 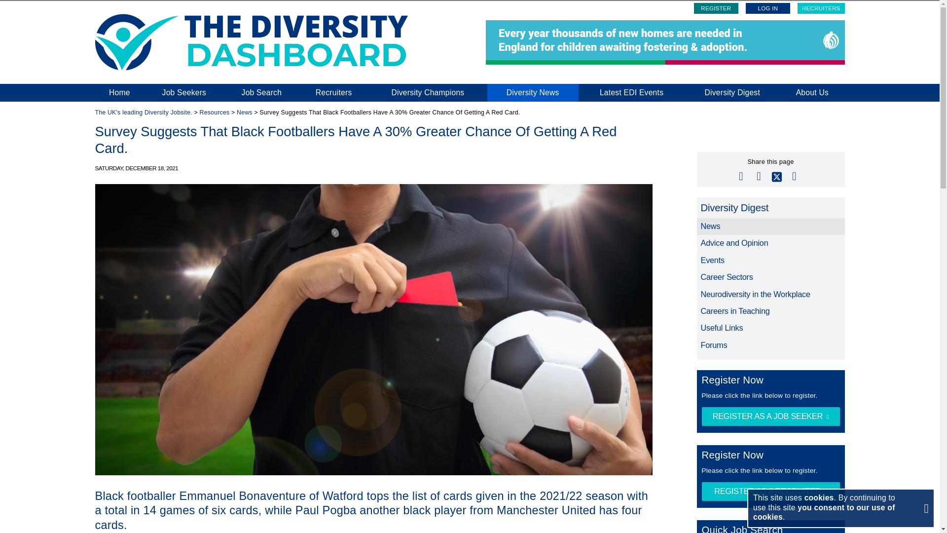 What do you see at coordinates (759, 175) in the screenshot?
I see `Facebook` at bounding box center [759, 175].